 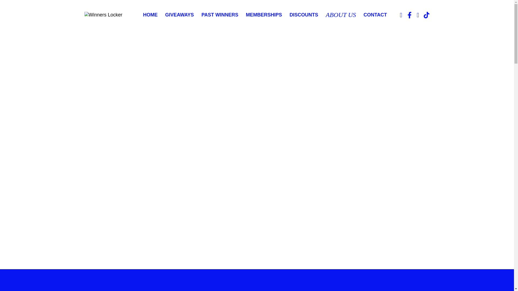 What do you see at coordinates (410, 15) in the screenshot?
I see `Facebook` at bounding box center [410, 15].